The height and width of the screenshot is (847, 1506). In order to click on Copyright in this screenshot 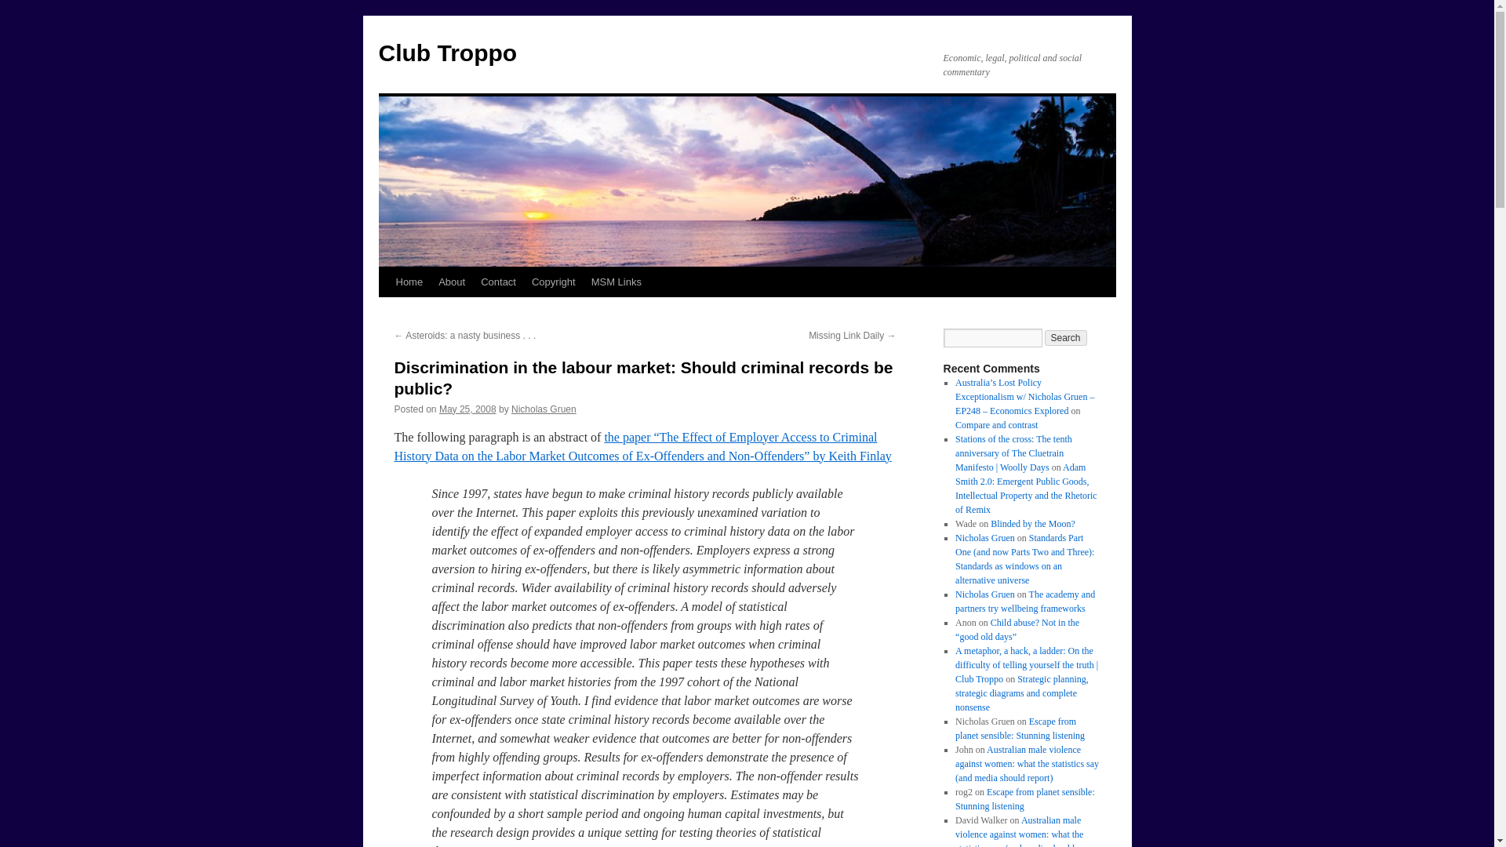, I will do `click(554, 282)`.